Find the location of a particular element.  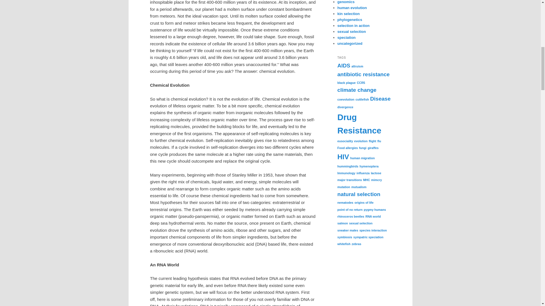

human evolution is located at coordinates (352, 8).